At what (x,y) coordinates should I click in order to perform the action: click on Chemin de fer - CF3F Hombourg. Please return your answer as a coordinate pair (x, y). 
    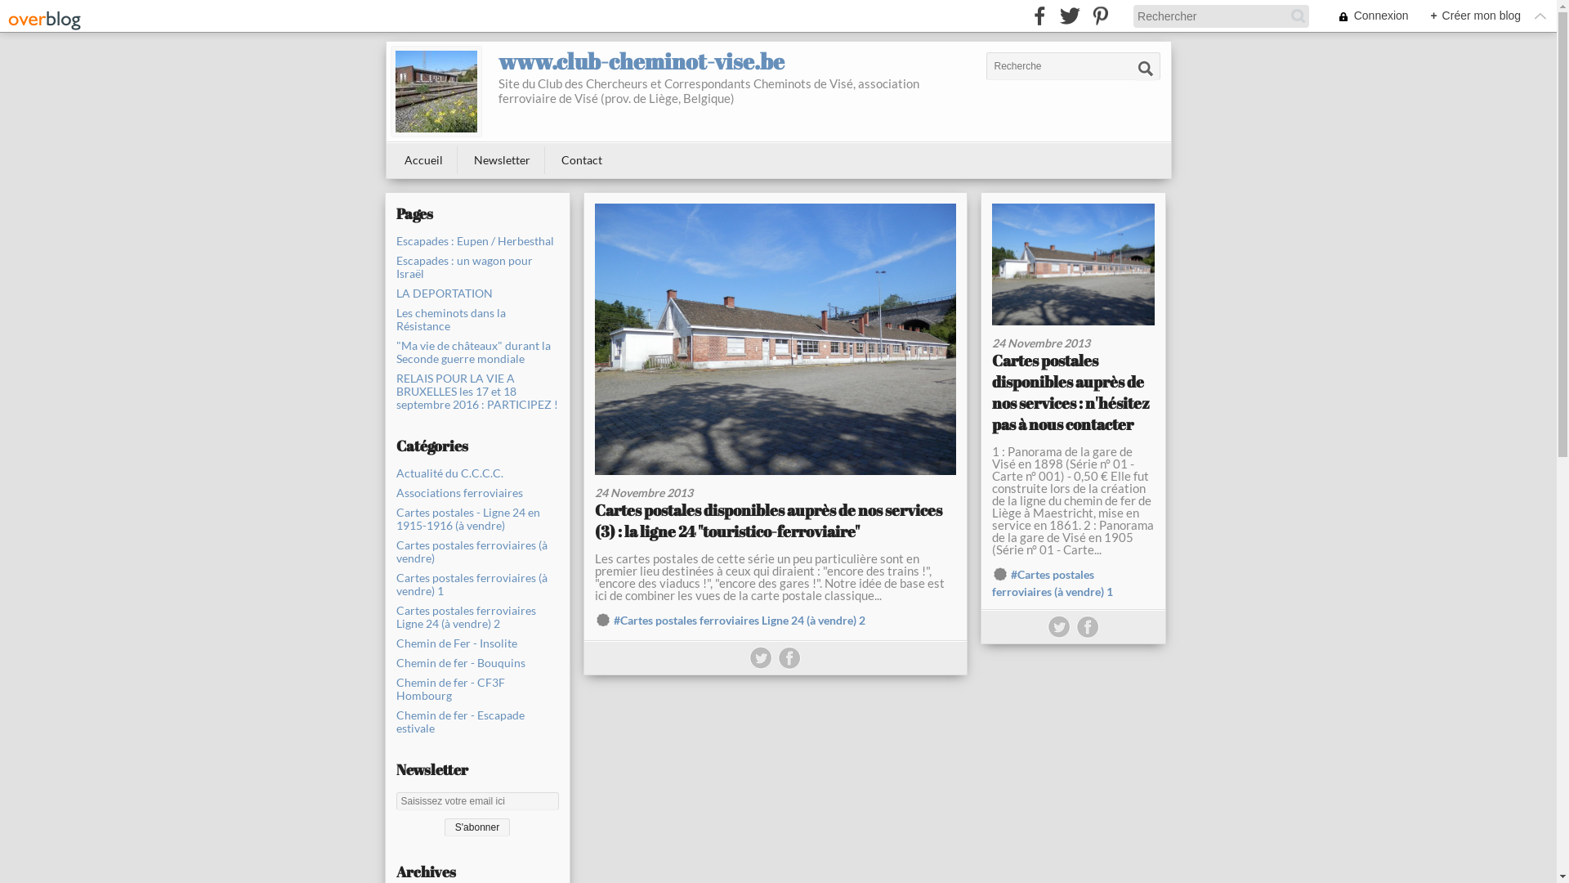
    Looking at the image, I should click on (477, 689).